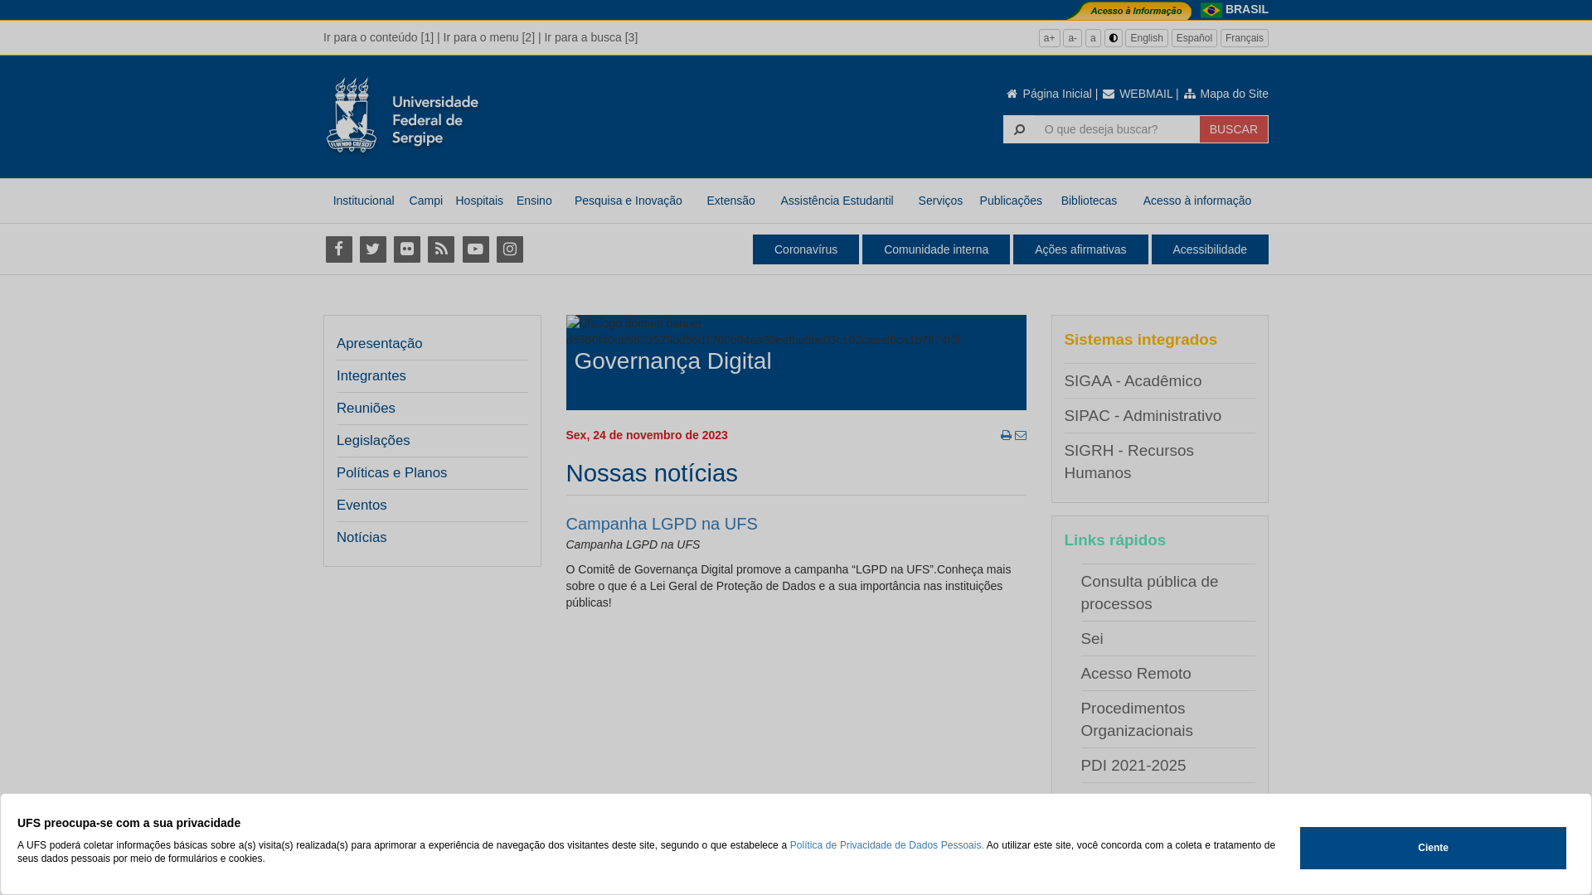 The width and height of the screenshot is (1592, 895). I want to click on Acesso Remoto, so click(1136, 673).